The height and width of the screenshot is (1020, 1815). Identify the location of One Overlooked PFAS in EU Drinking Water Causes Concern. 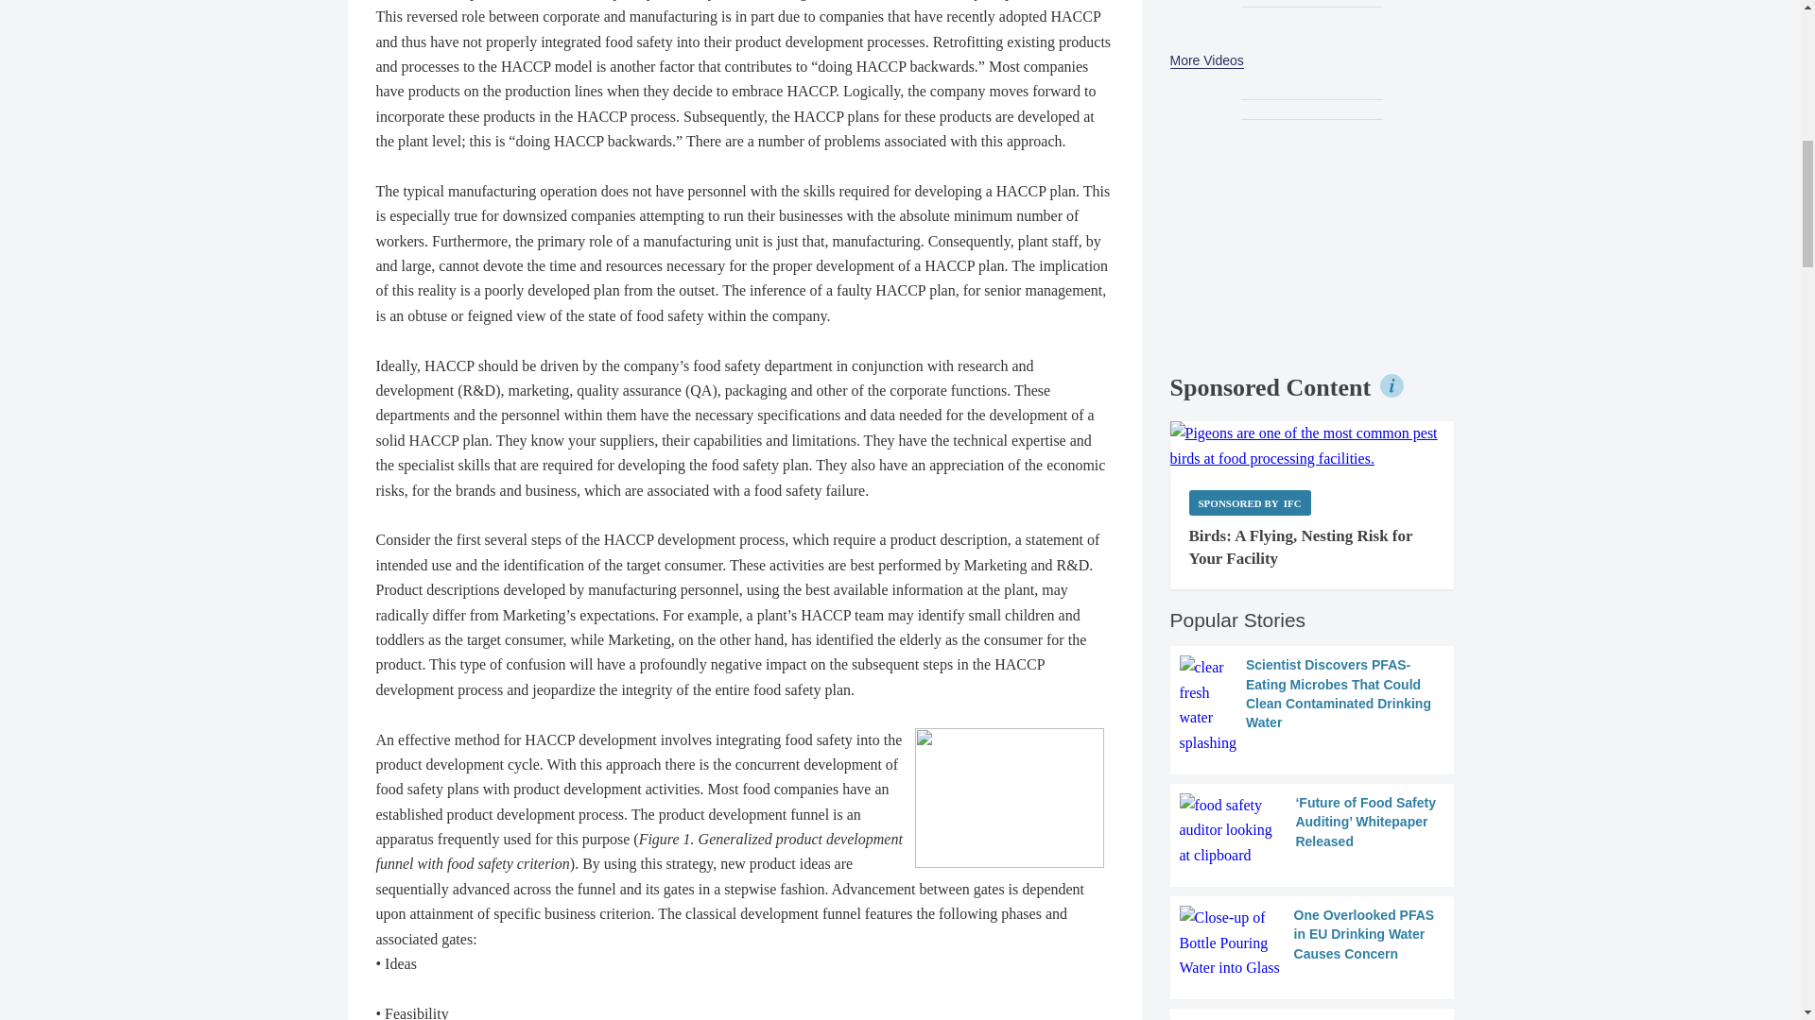
(1312, 943).